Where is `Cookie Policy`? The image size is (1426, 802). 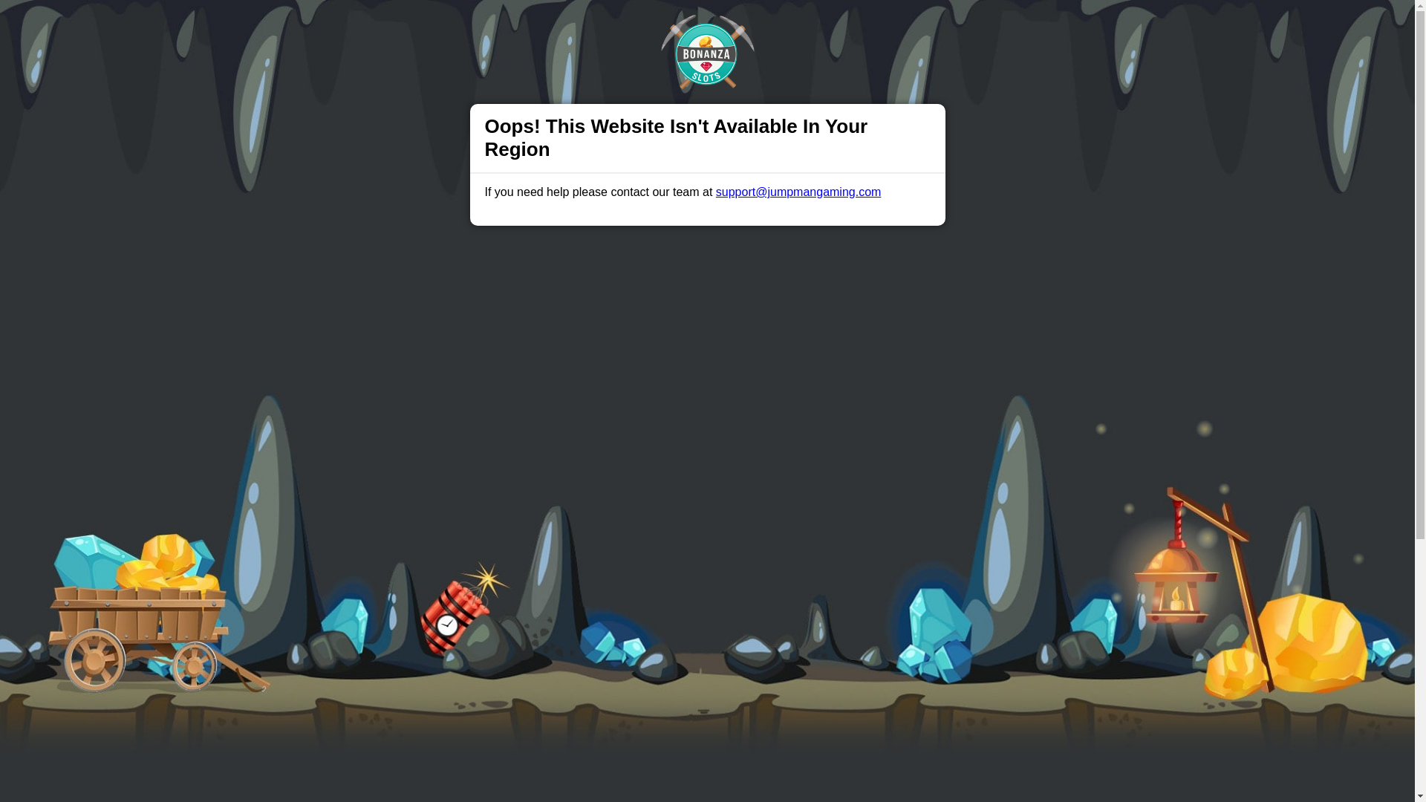 Cookie Policy is located at coordinates (784, 783).